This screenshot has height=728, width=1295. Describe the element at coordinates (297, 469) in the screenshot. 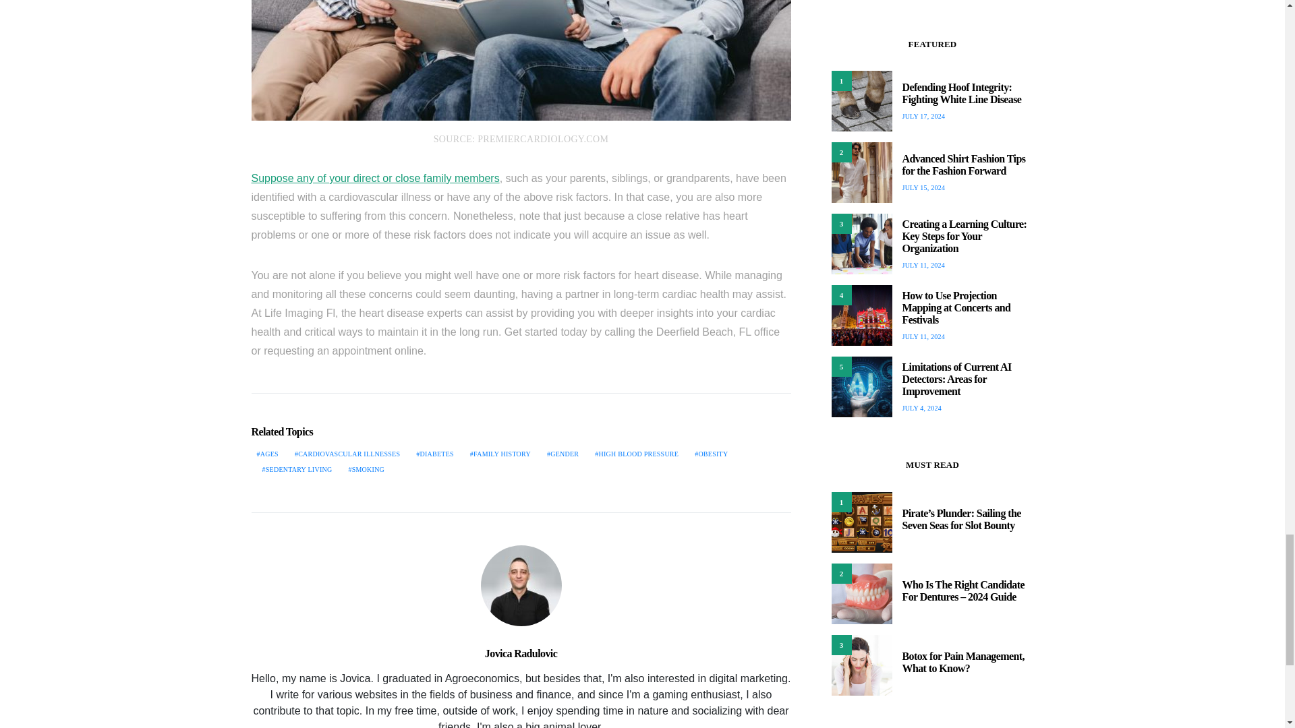

I see `SEDENTARY LIVING` at that location.